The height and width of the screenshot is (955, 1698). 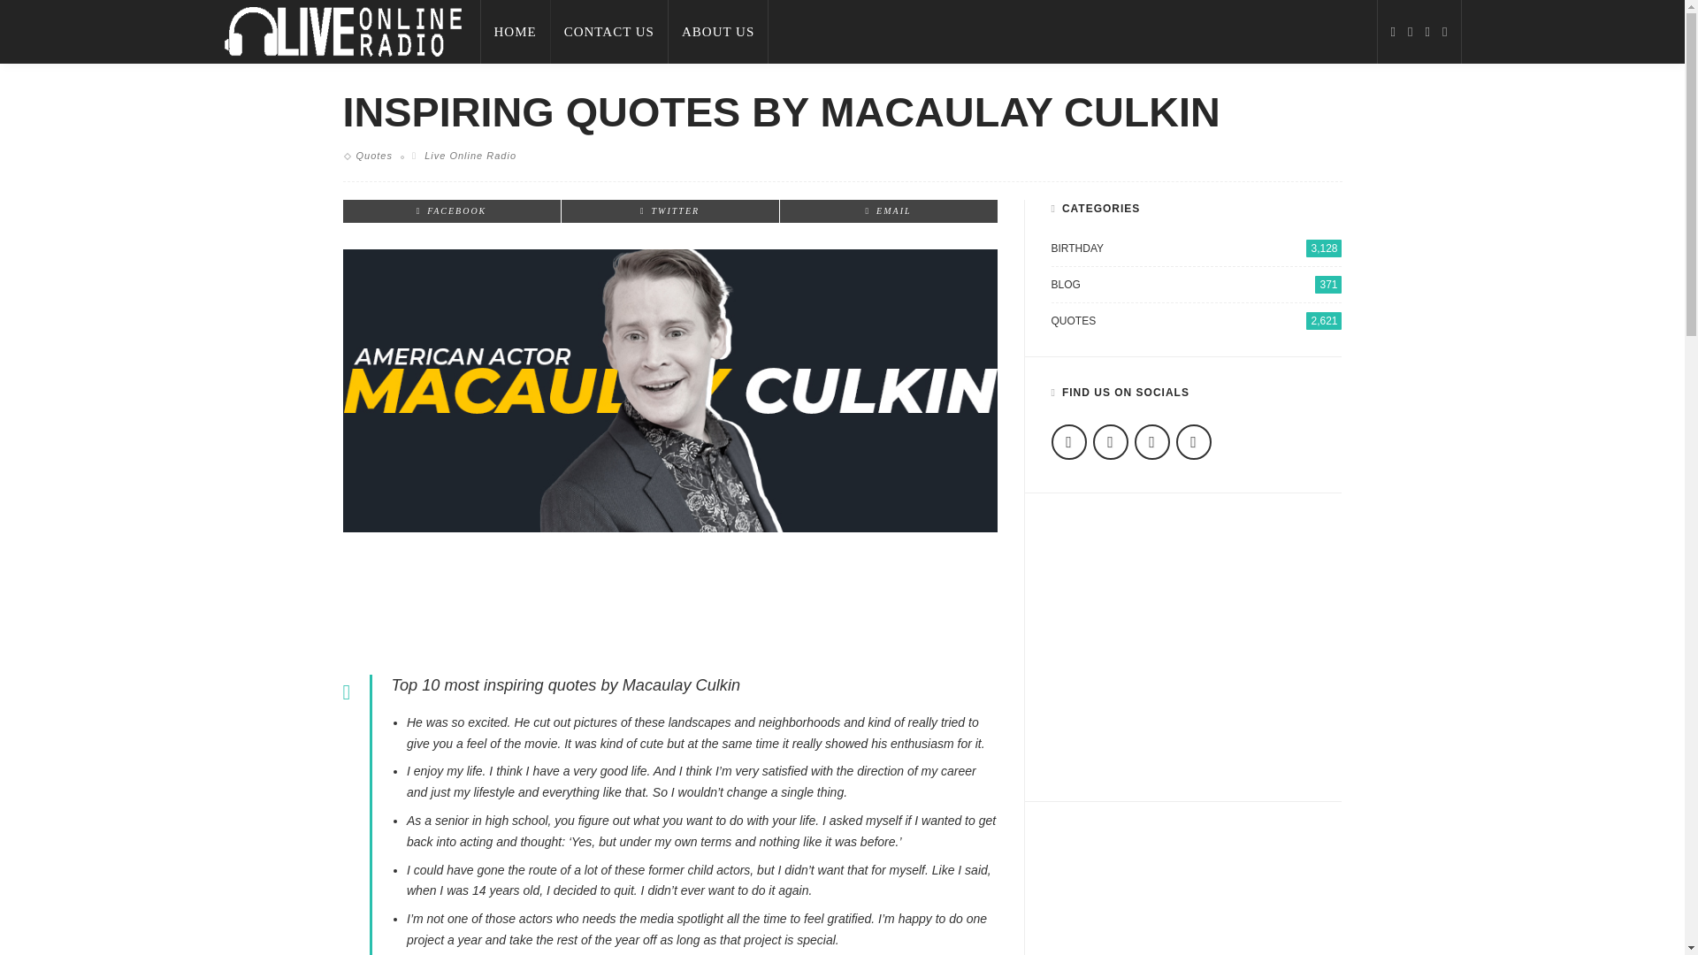 What do you see at coordinates (887, 210) in the screenshot?
I see `EMAIL` at bounding box center [887, 210].